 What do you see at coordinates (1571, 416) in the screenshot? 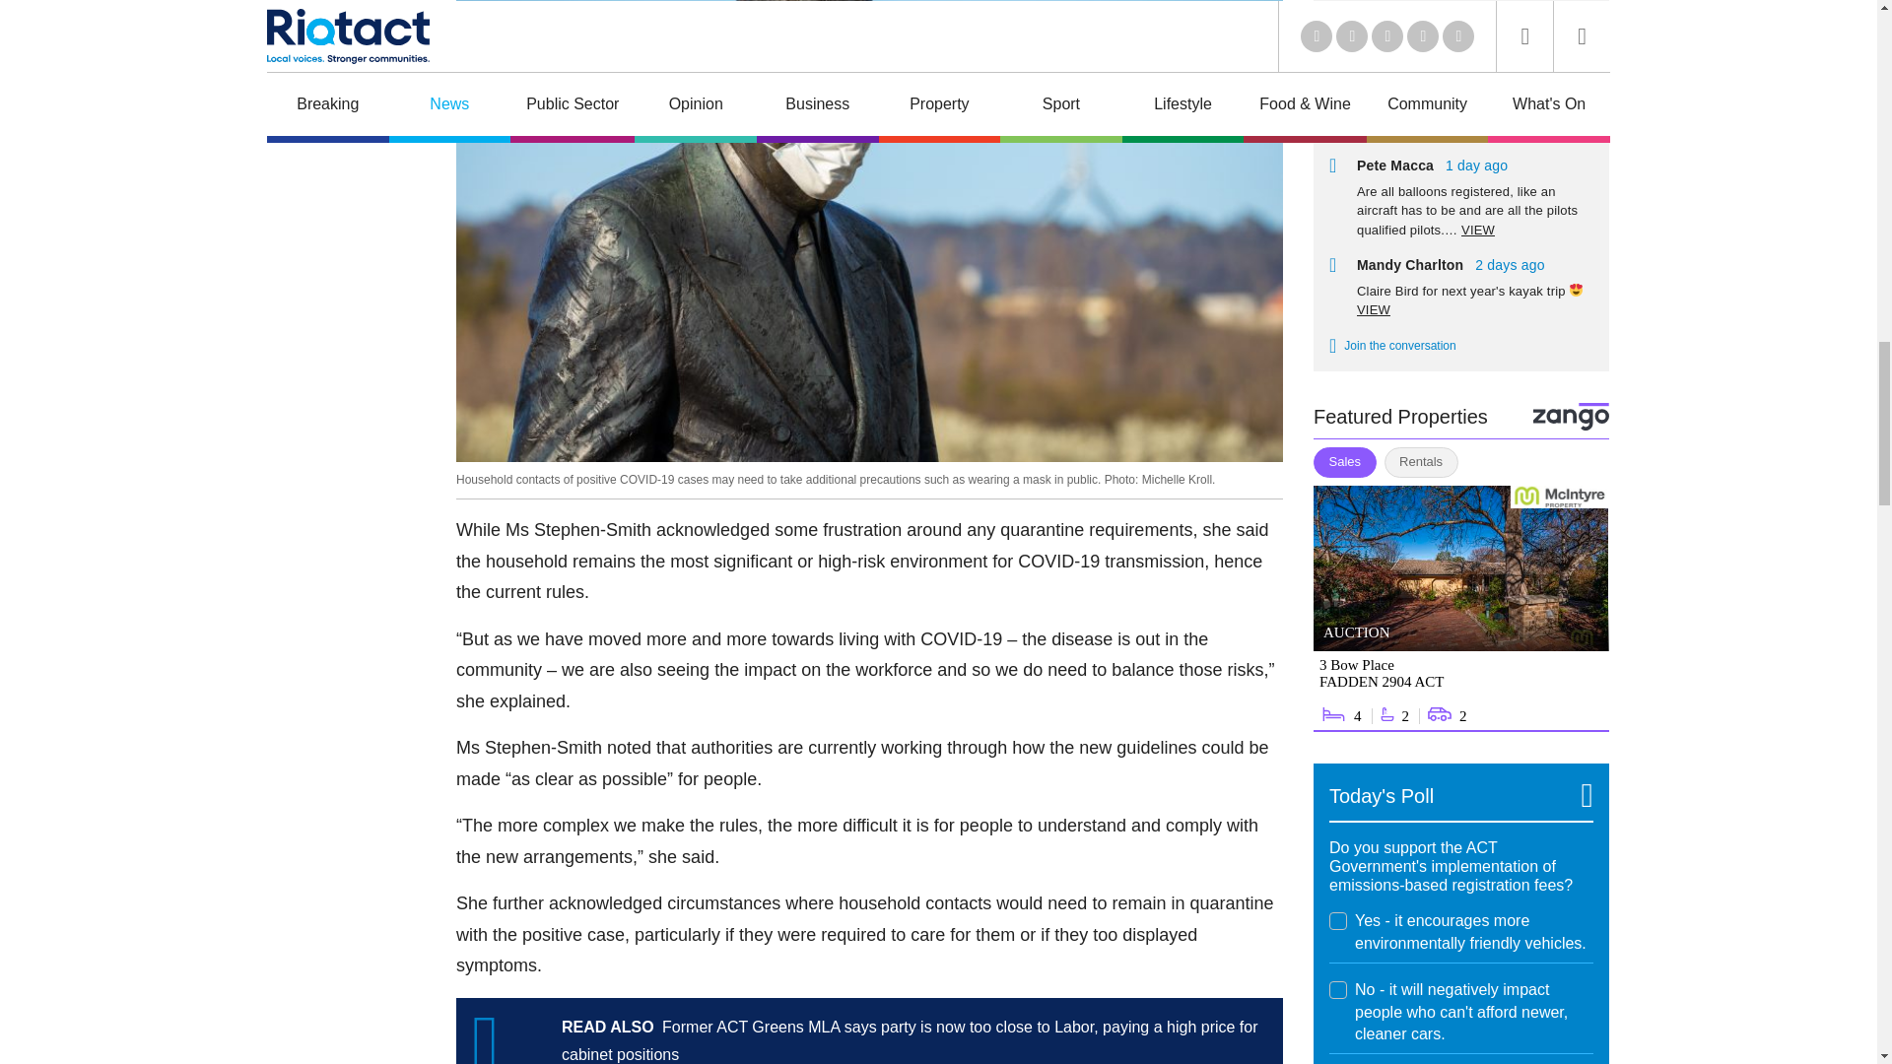
I see `Zango` at bounding box center [1571, 416].